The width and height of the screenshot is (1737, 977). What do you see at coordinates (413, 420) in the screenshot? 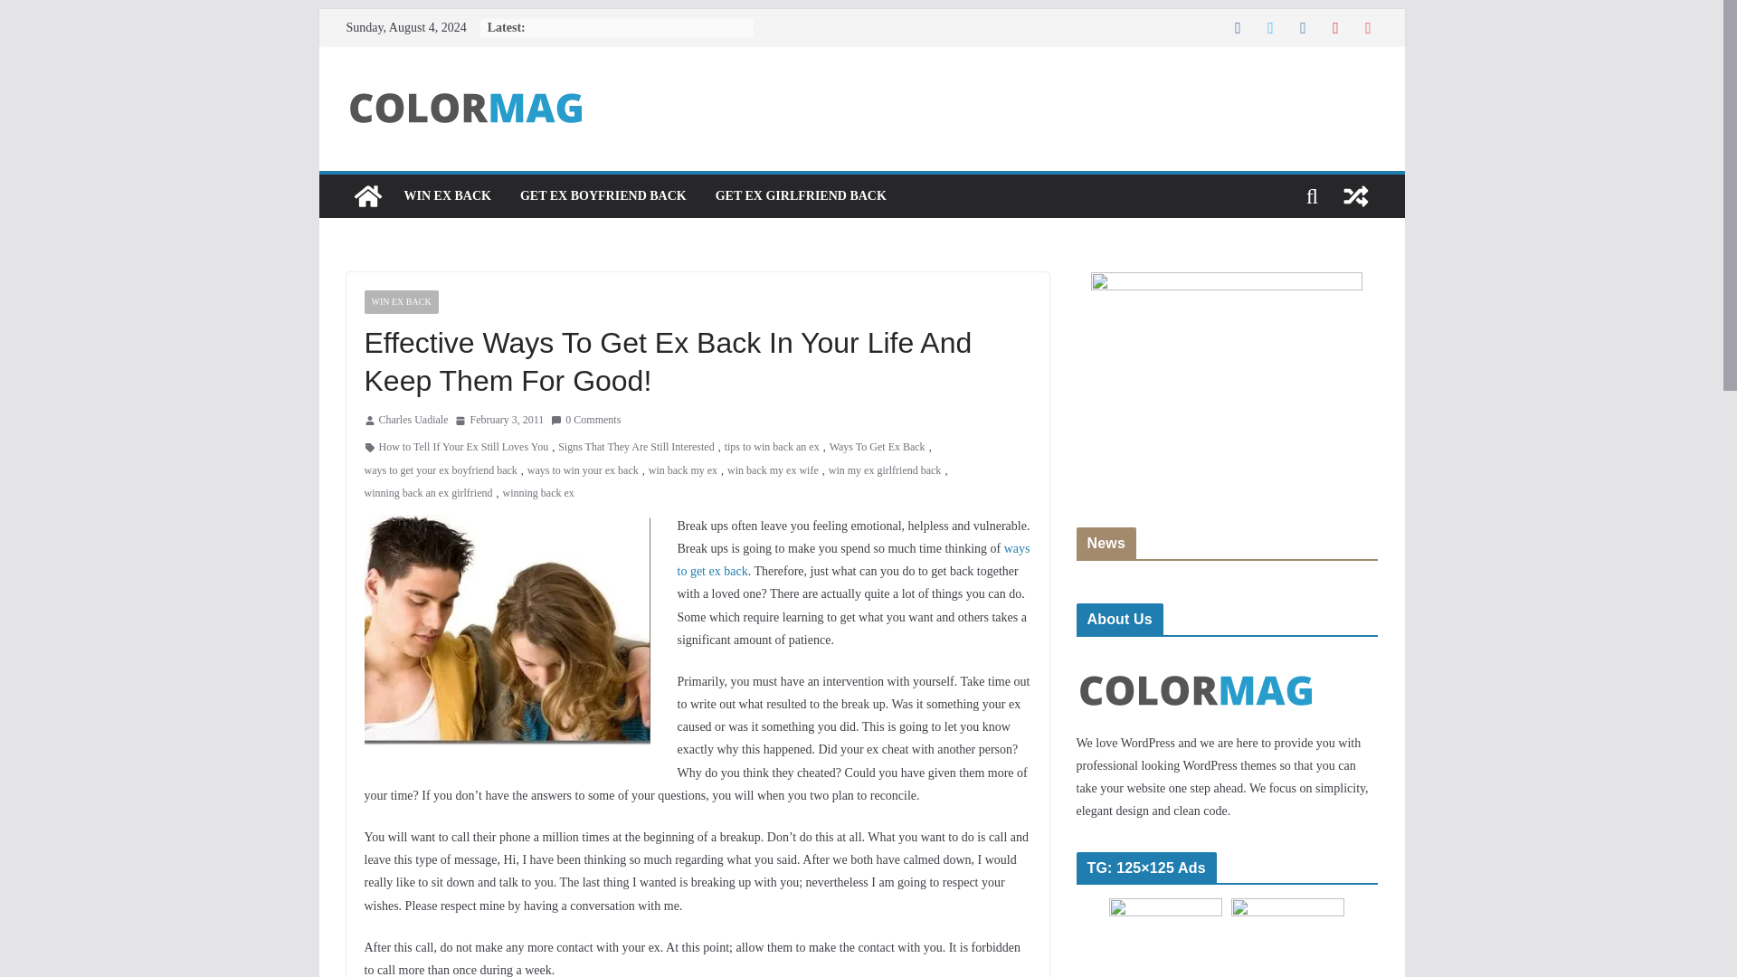
I see `Charles Uadiale` at bounding box center [413, 420].